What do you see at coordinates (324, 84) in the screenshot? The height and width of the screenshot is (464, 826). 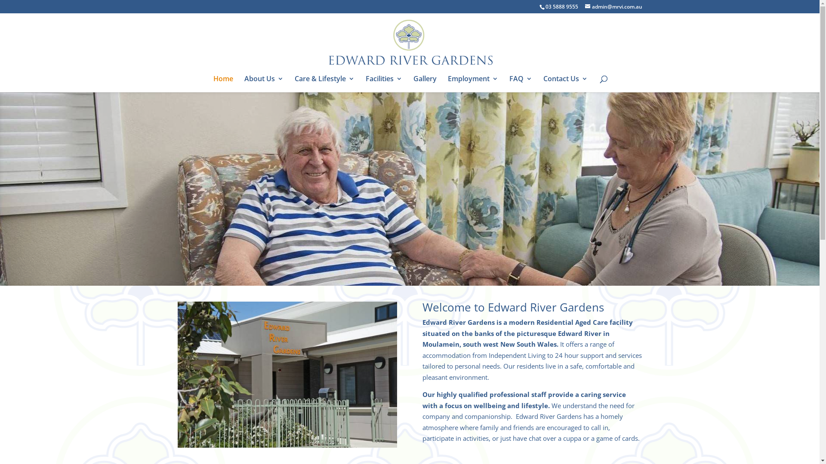 I see `Care & Lifestyle` at bounding box center [324, 84].